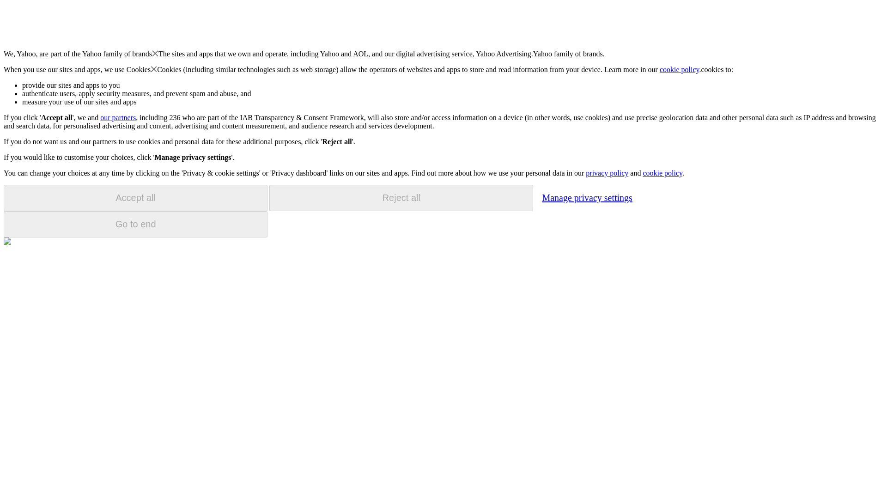  I want to click on Manage privacy settings, so click(587, 197).